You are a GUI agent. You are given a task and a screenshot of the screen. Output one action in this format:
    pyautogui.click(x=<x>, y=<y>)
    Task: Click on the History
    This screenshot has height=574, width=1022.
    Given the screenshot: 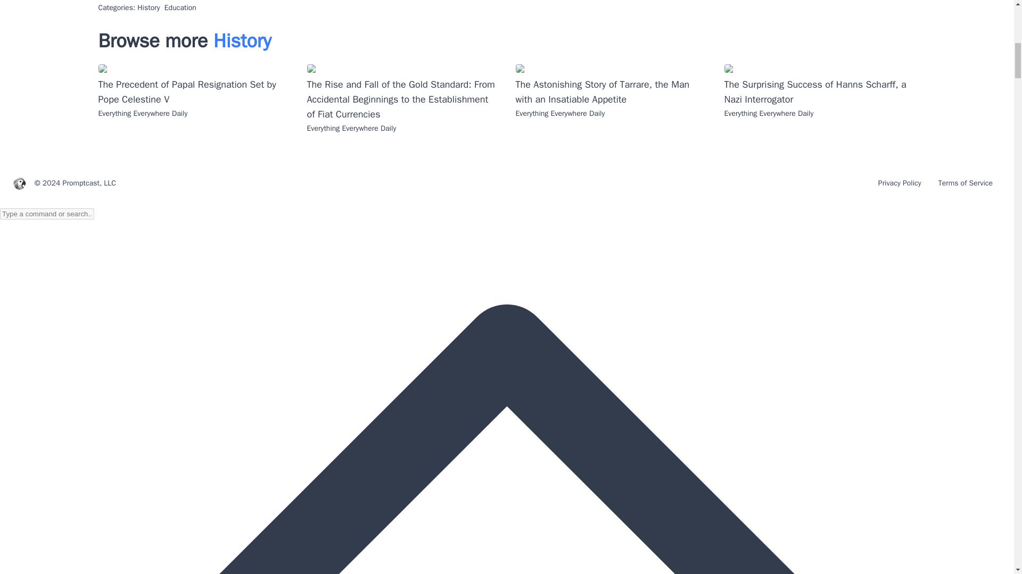 What is the action you would take?
    pyautogui.click(x=148, y=7)
    